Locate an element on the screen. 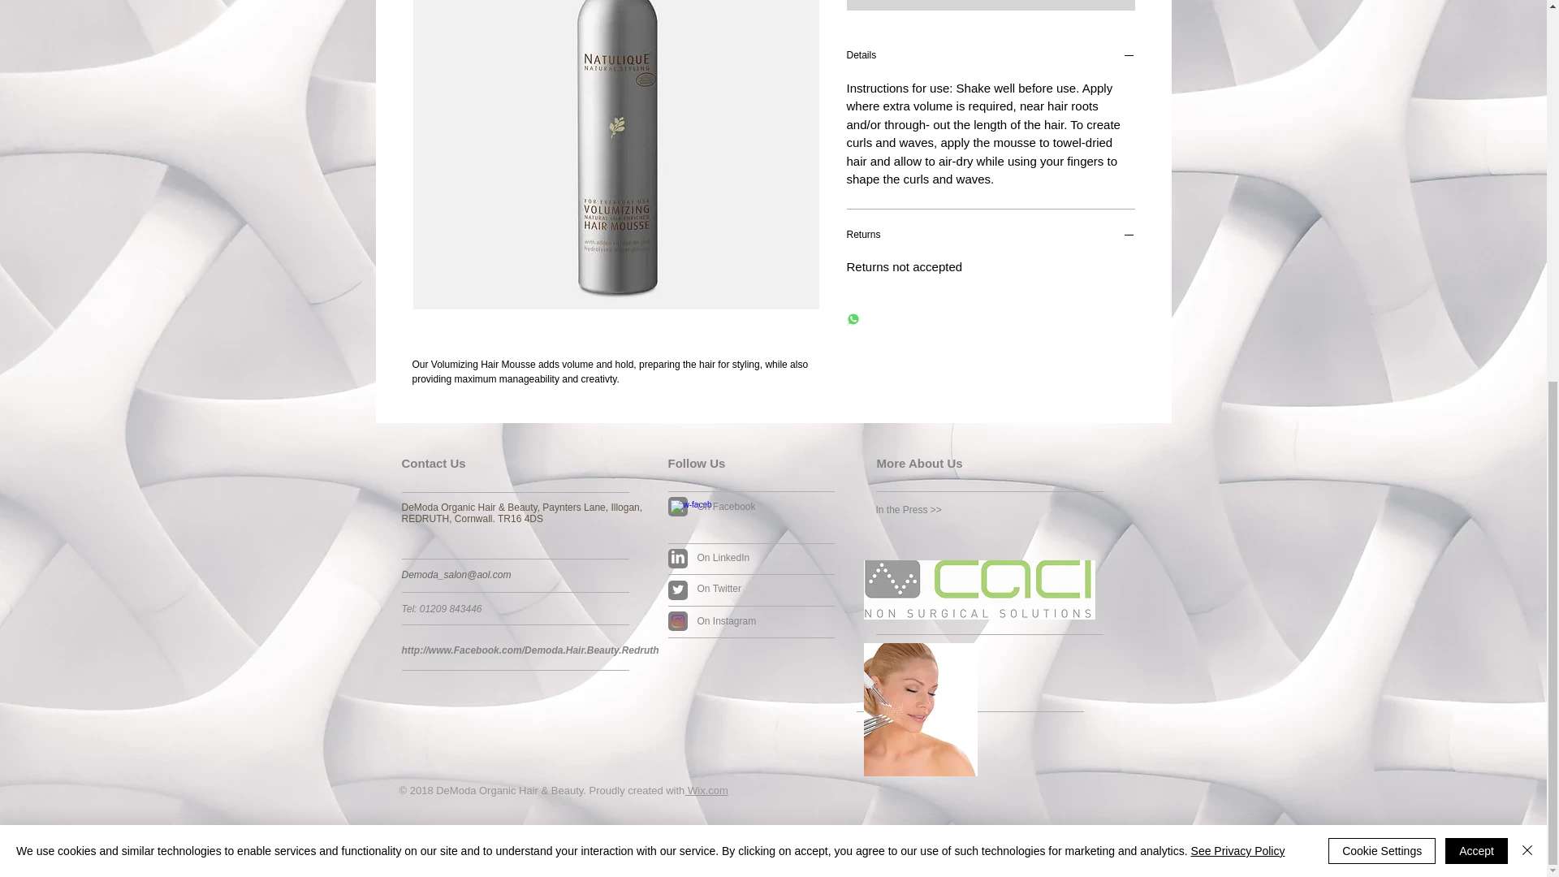 The width and height of the screenshot is (1559, 877). On Facebook is located at coordinates (762, 507).